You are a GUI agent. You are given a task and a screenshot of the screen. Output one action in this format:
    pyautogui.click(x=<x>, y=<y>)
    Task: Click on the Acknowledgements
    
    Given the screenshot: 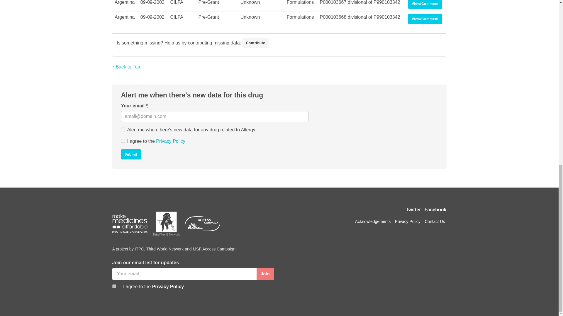 What is the action you would take?
    pyautogui.click(x=373, y=221)
    